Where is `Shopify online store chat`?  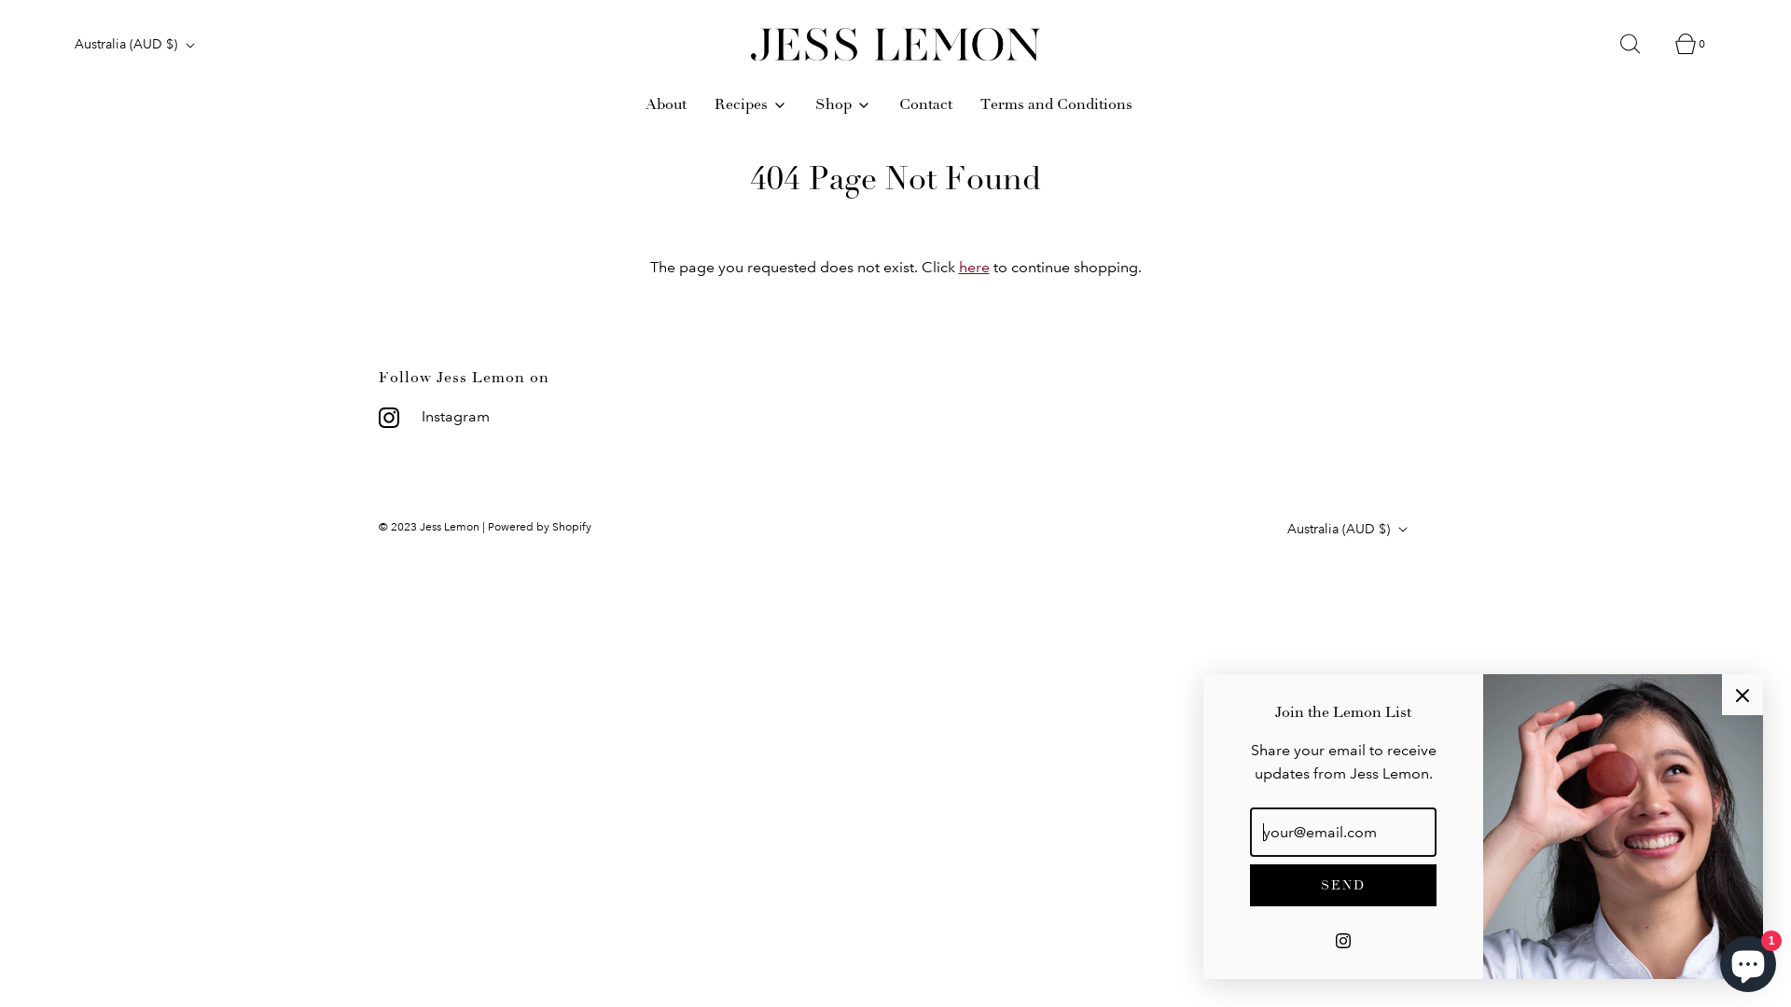 Shopify online store chat is located at coordinates (1748, 960).